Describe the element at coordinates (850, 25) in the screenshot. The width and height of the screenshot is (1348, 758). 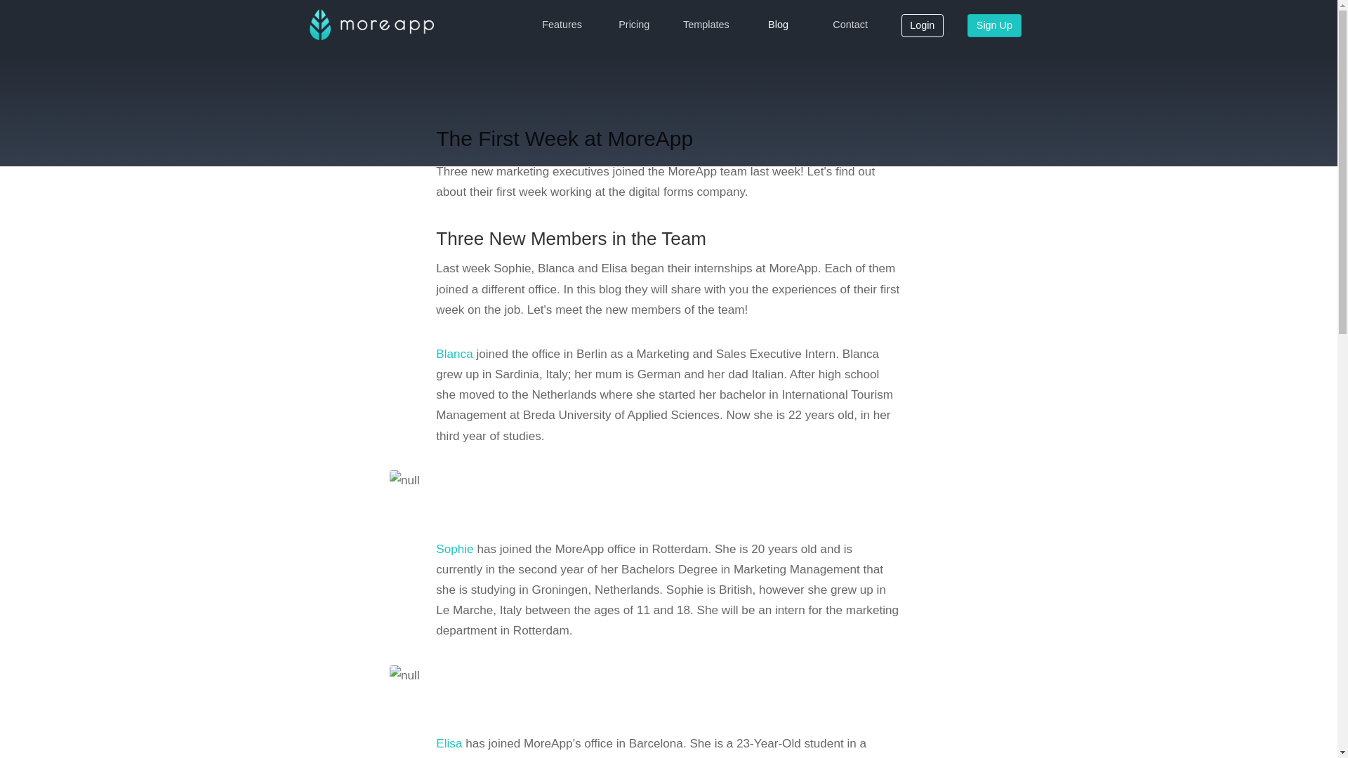
I see `Contact` at that location.